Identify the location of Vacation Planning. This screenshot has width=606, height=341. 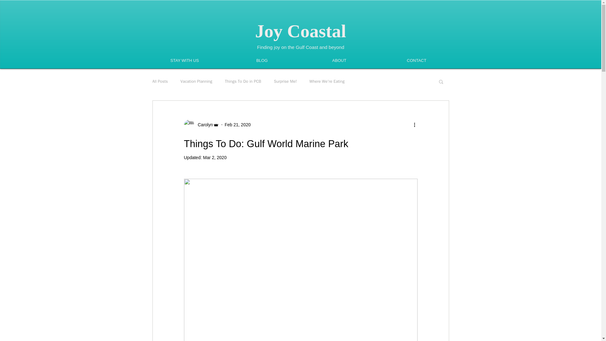
(196, 81).